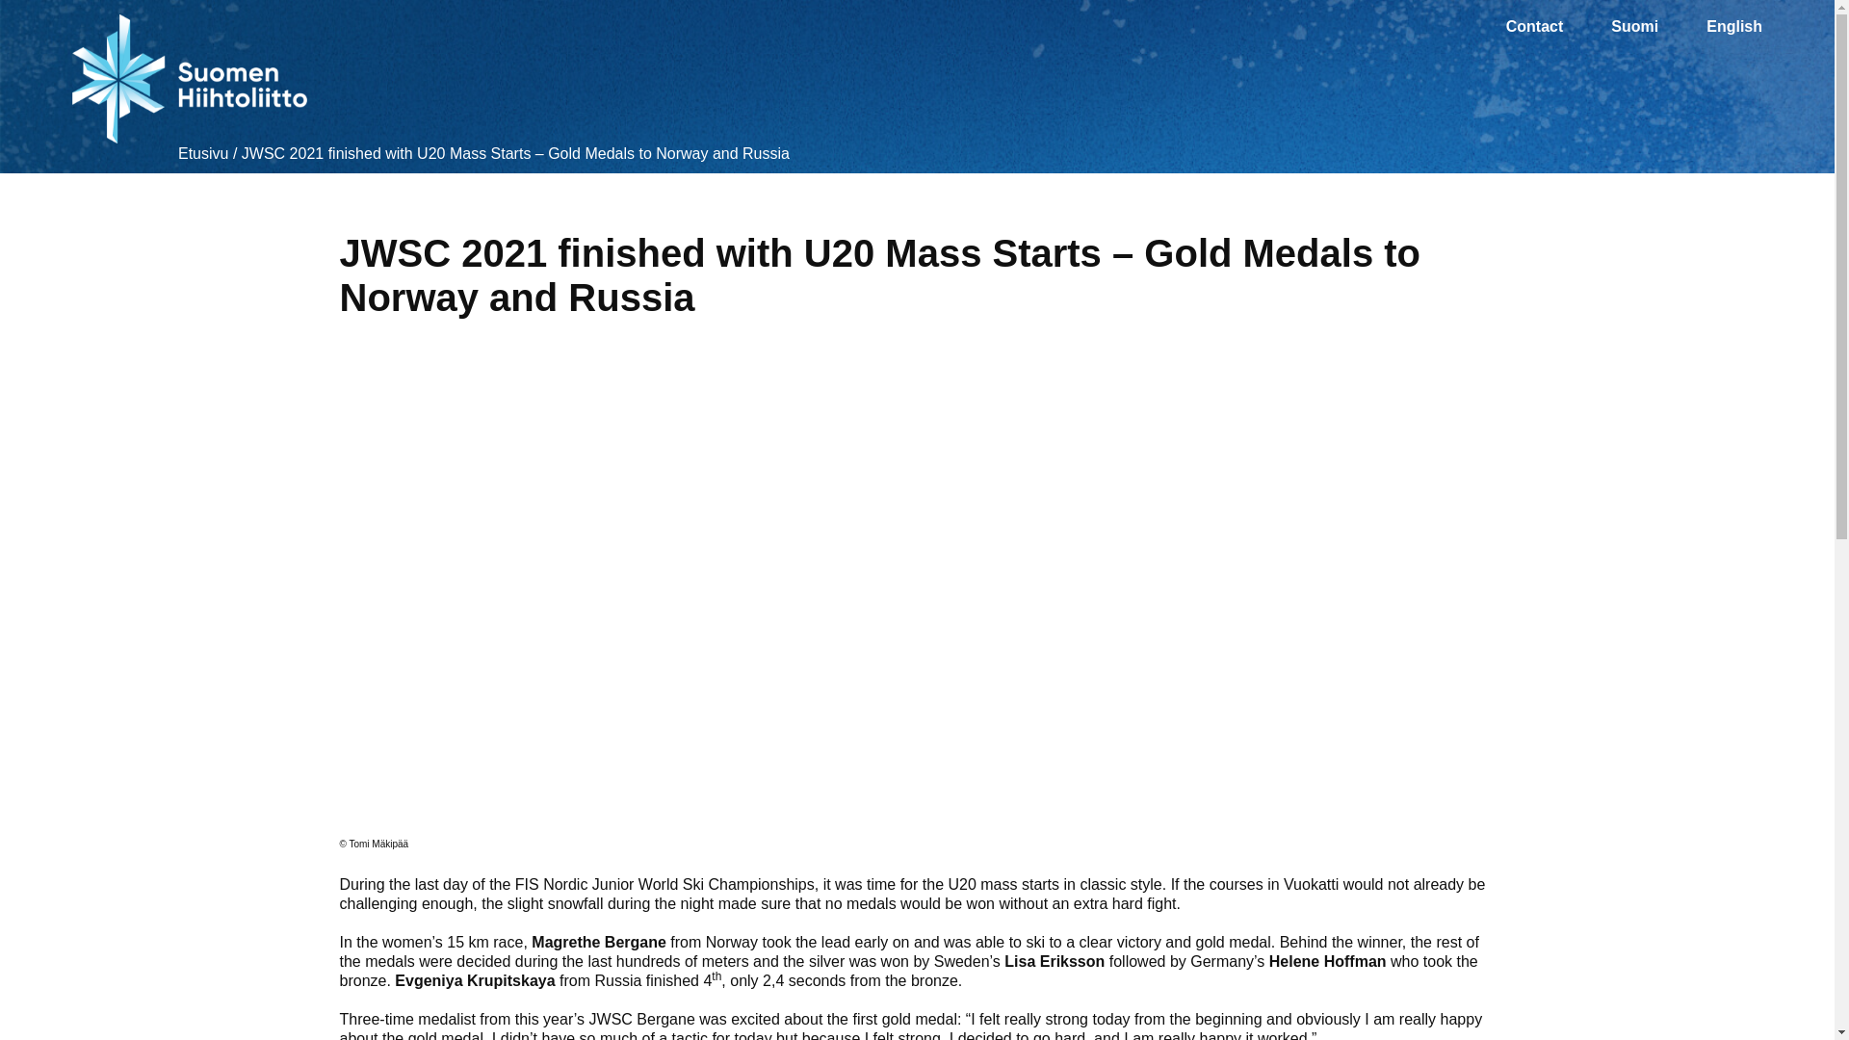 The height and width of the screenshot is (1040, 1849). What do you see at coordinates (1733, 27) in the screenshot?
I see `English` at bounding box center [1733, 27].